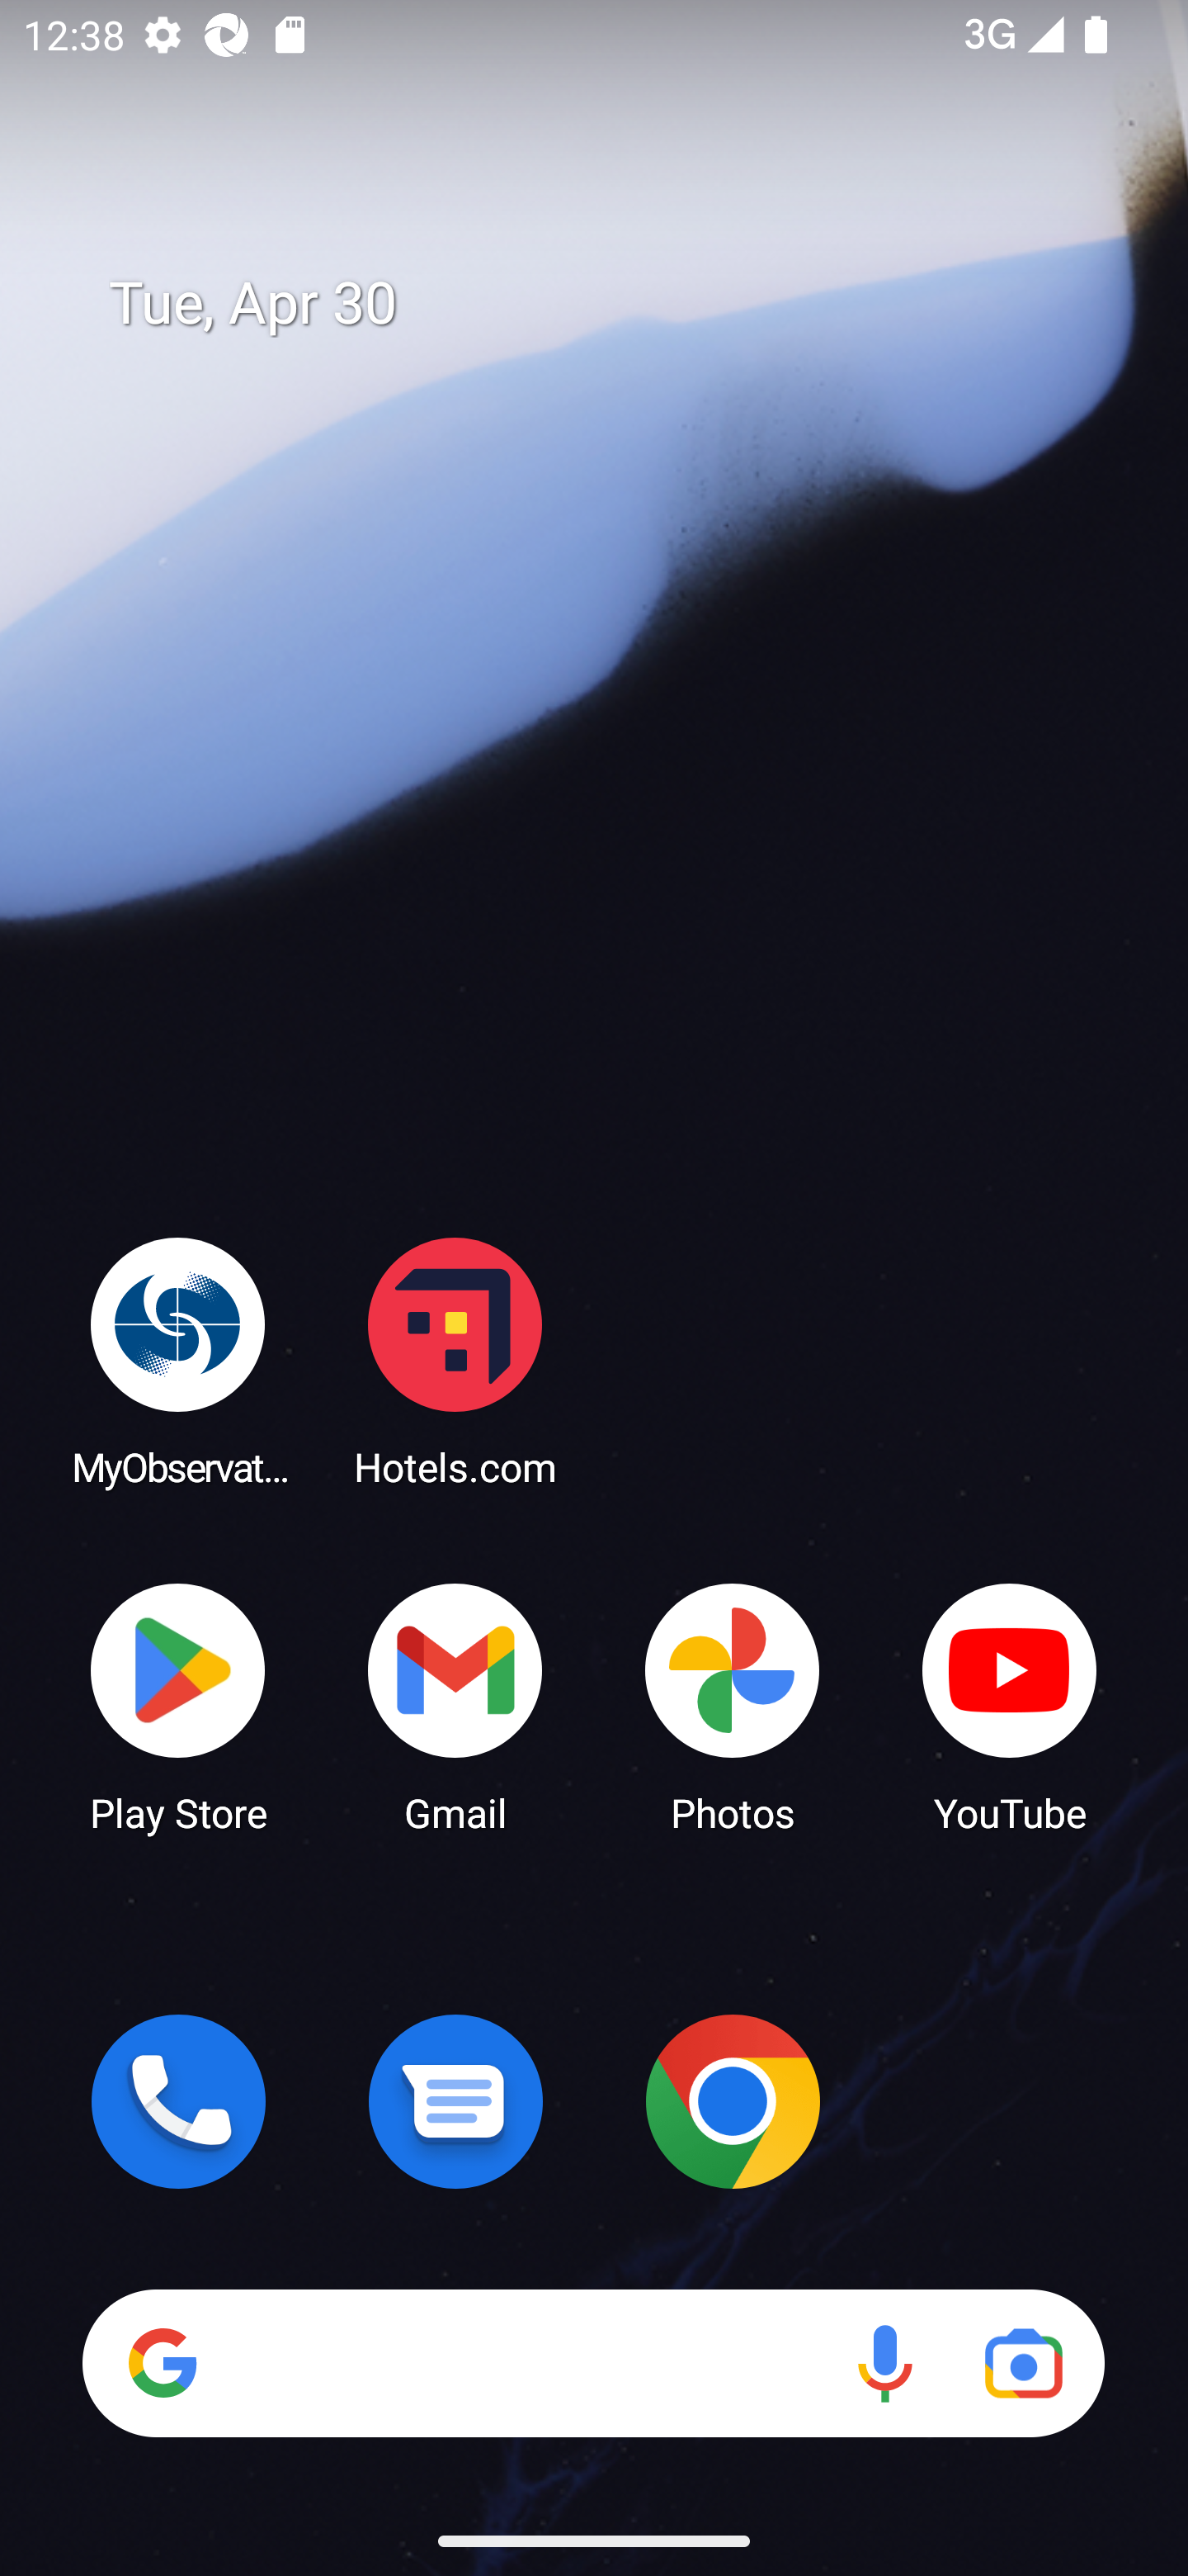 Image resolution: width=1188 pixels, height=2576 pixels. What do you see at coordinates (178, 1706) in the screenshot?
I see `Play Store` at bounding box center [178, 1706].